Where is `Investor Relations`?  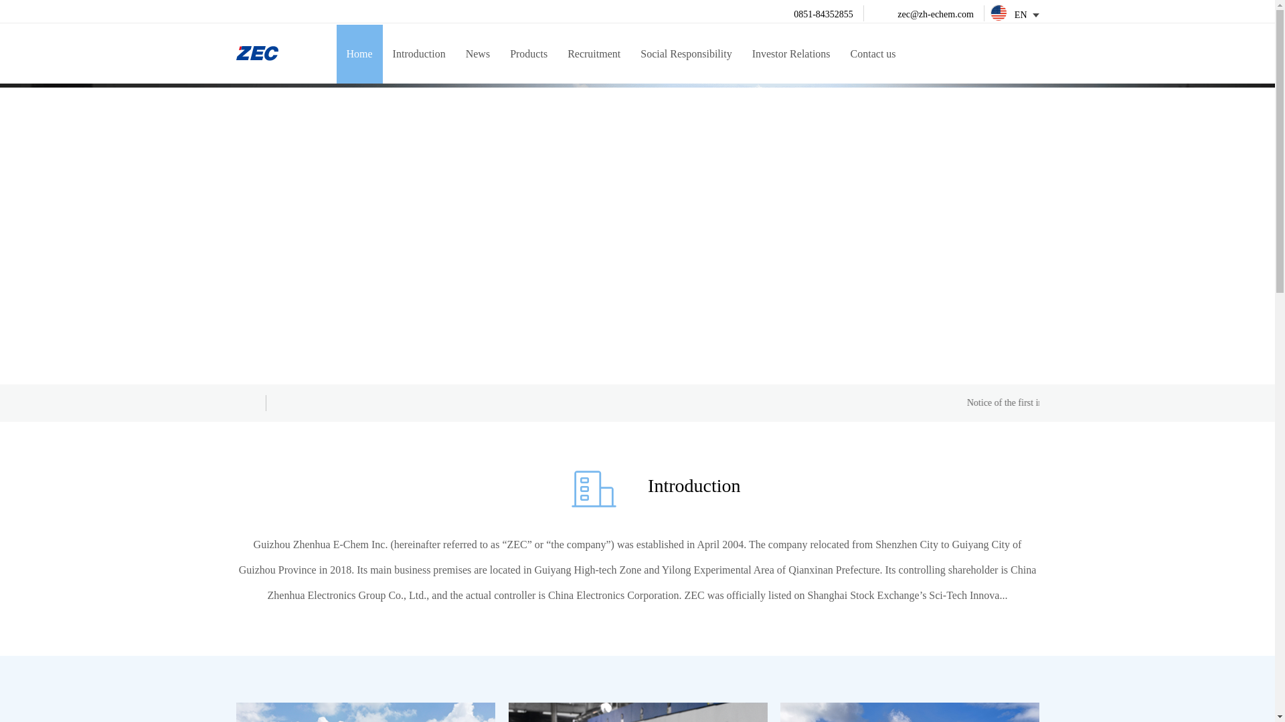 Investor Relations is located at coordinates (791, 53).